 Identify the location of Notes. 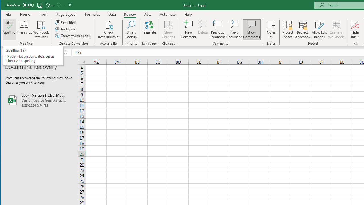
(271, 30).